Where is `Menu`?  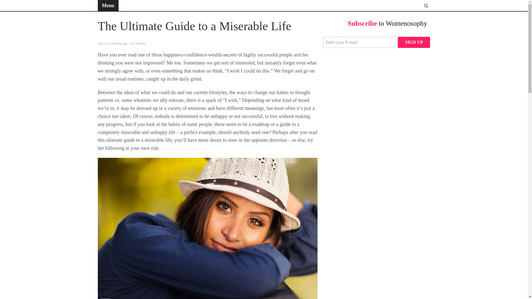
Menu is located at coordinates (108, 6).